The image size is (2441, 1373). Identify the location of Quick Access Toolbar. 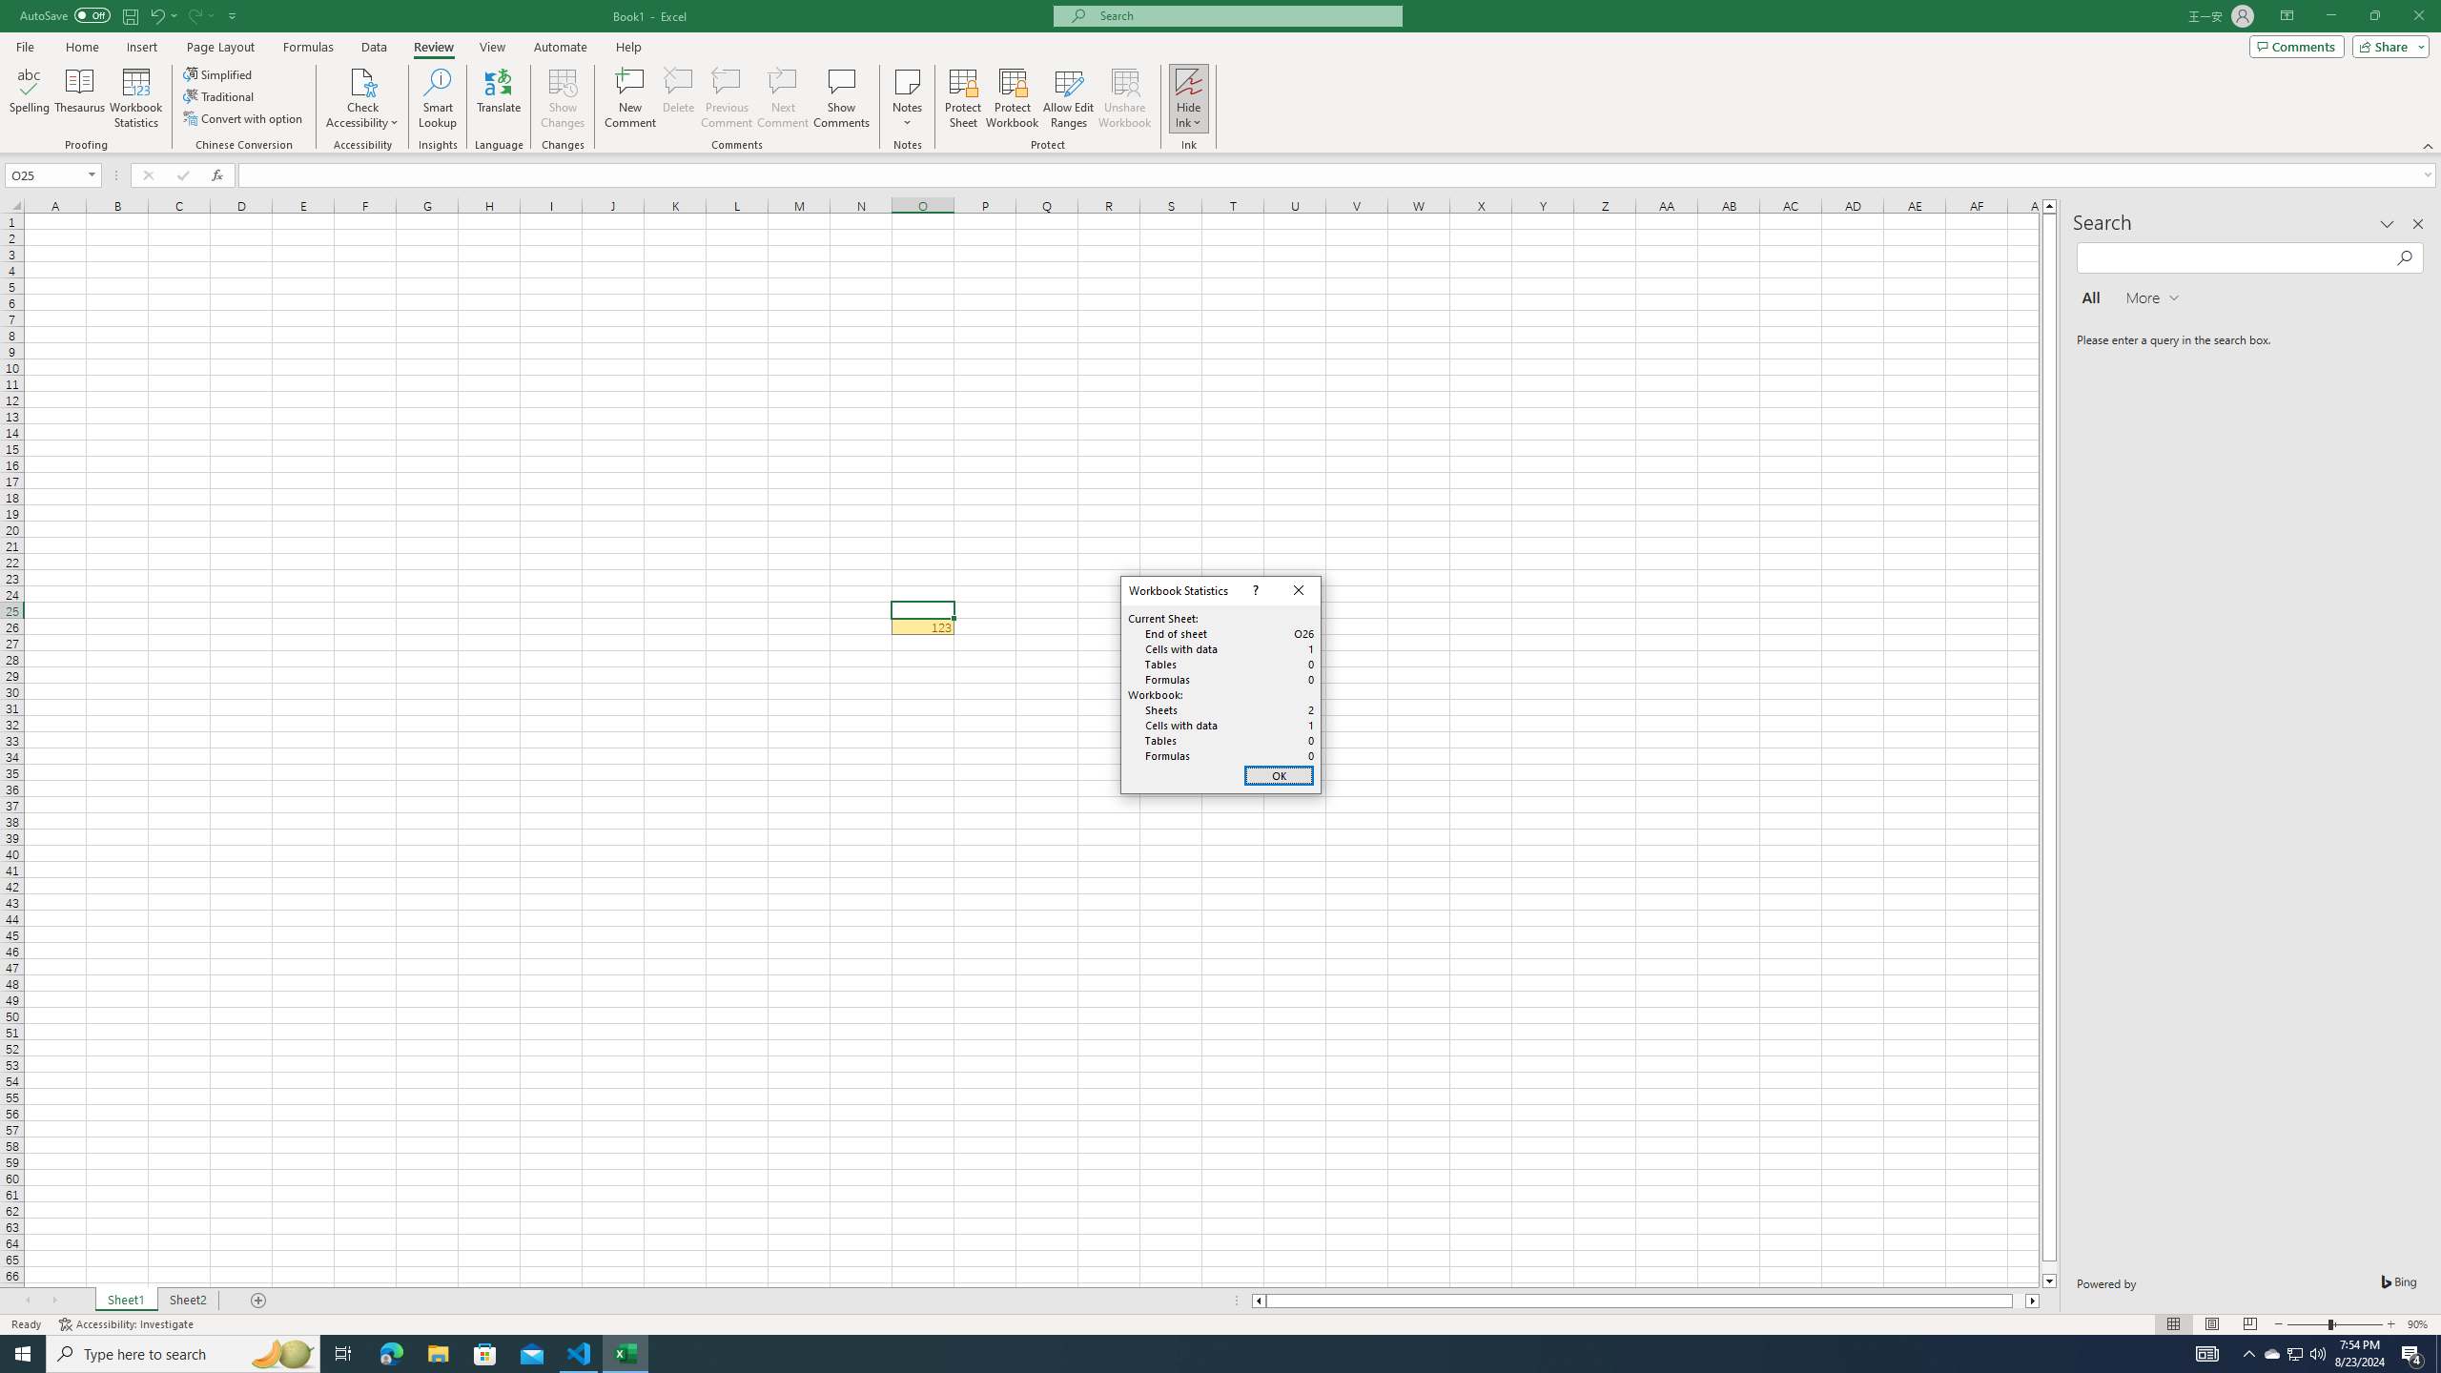
(130, 16).